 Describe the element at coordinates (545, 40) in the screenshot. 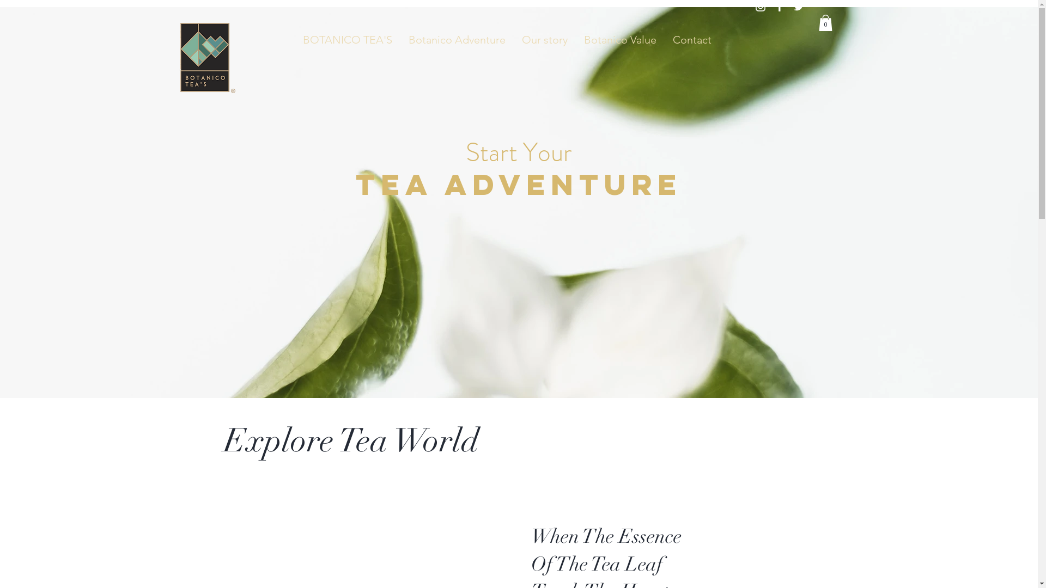

I see `Our story` at that location.